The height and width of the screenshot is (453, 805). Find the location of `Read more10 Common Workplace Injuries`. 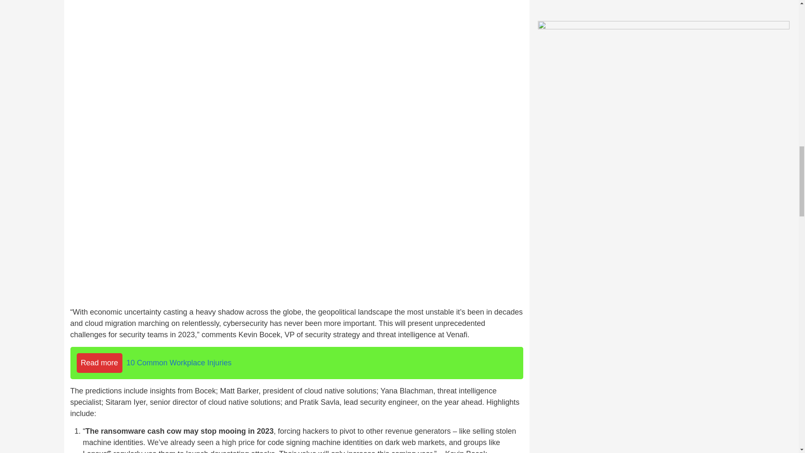

Read more10 Common Workplace Injuries is located at coordinates (297, 363).